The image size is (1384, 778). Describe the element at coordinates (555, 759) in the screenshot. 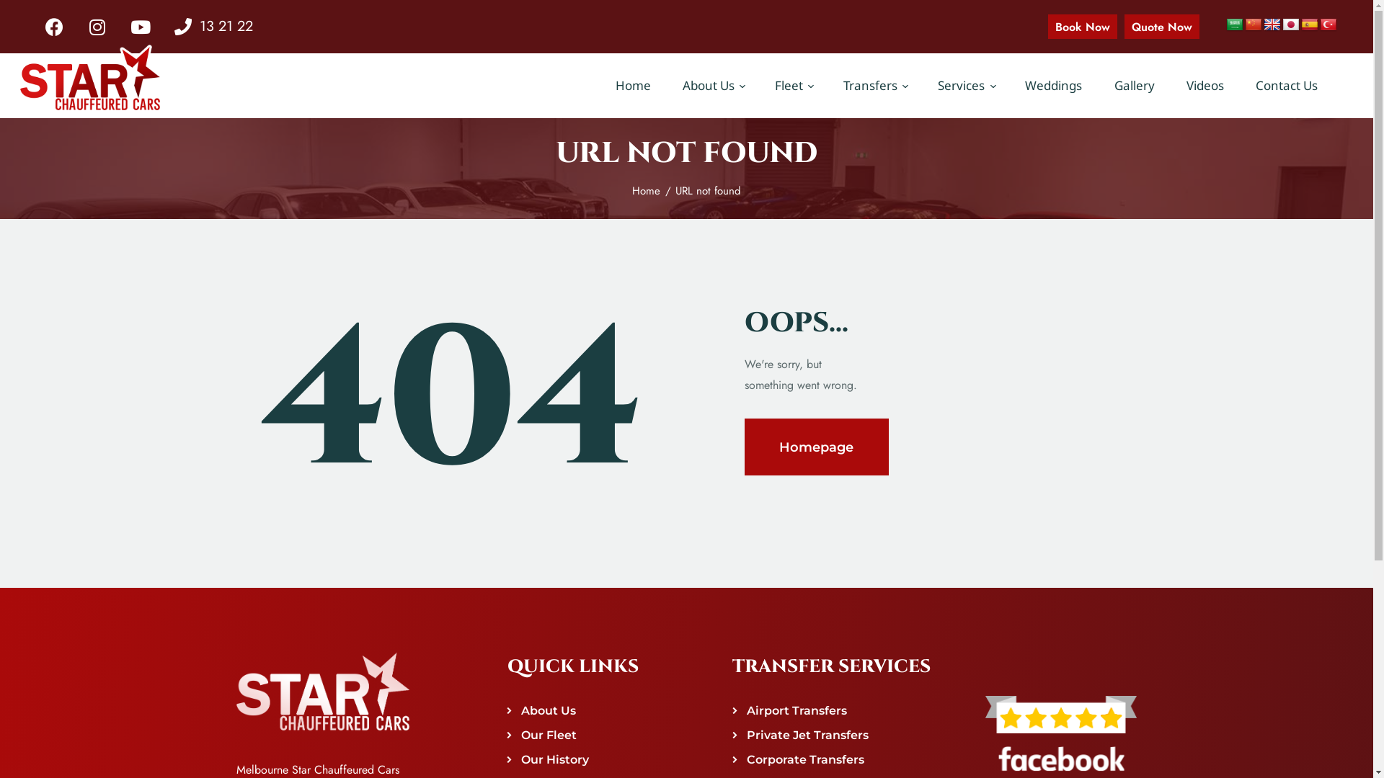

I see `Our History` at that location.